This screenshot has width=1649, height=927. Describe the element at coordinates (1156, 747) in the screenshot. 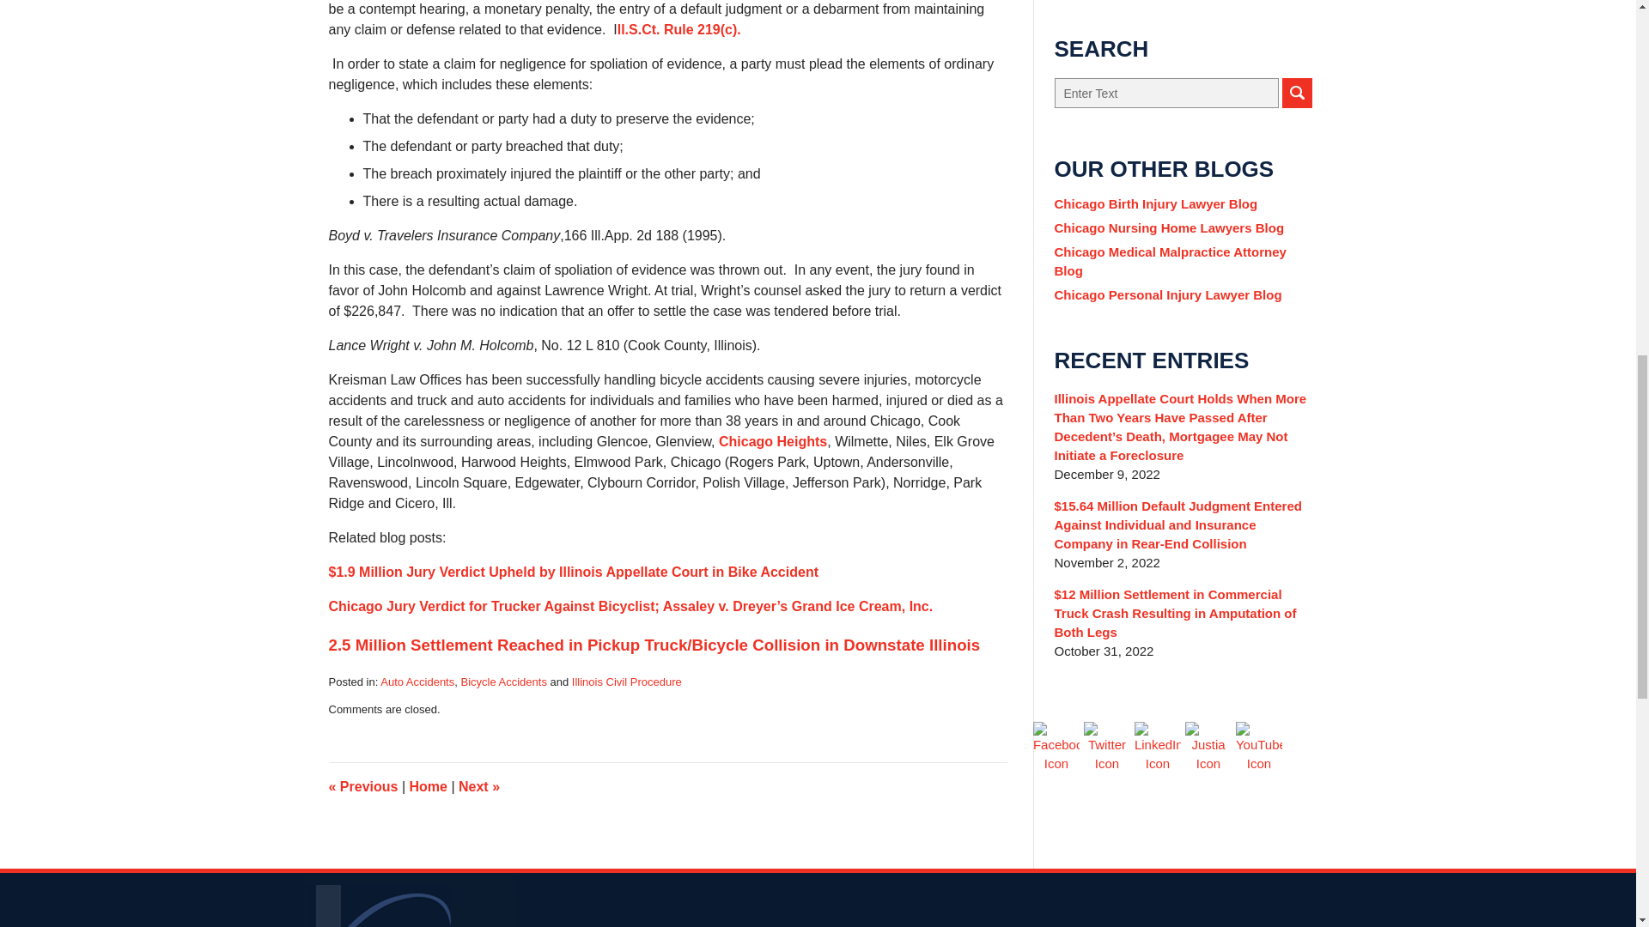

I see `LinkedIn` at that location.